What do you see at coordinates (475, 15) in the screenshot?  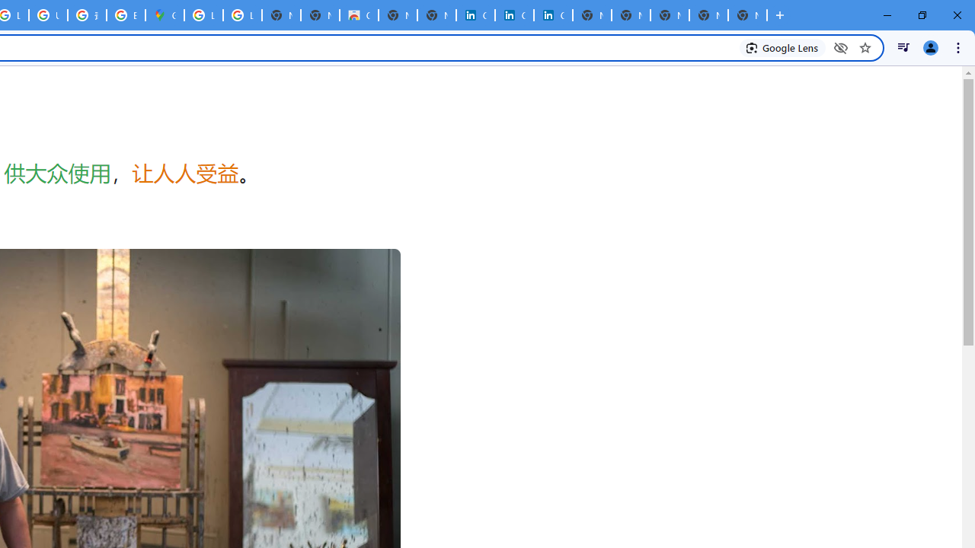 I see `Cookie Policy | LinkedIn` at bounding box center [475, 15].